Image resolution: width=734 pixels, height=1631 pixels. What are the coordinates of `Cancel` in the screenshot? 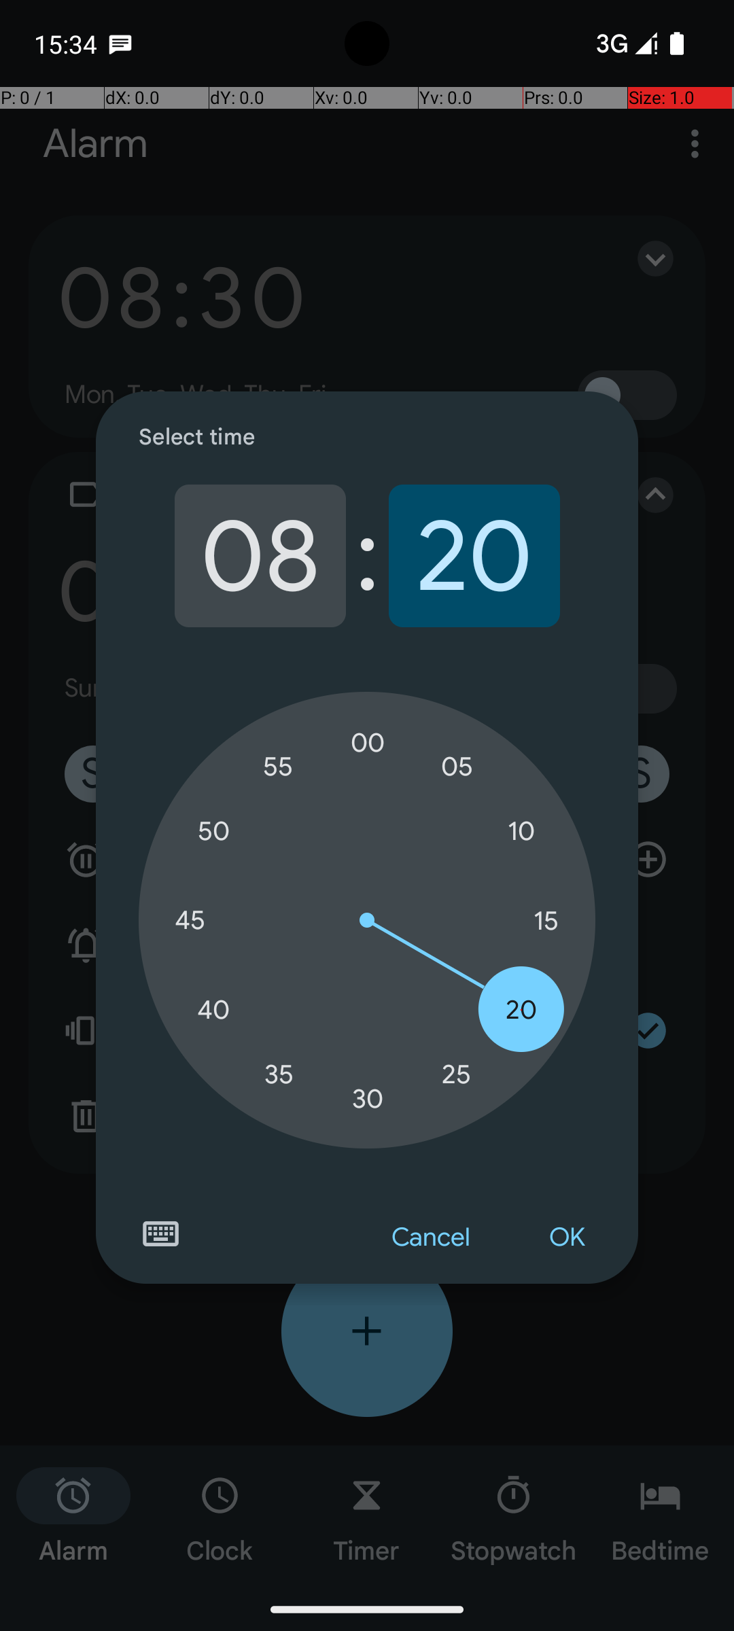 It's located at (431, 1238).